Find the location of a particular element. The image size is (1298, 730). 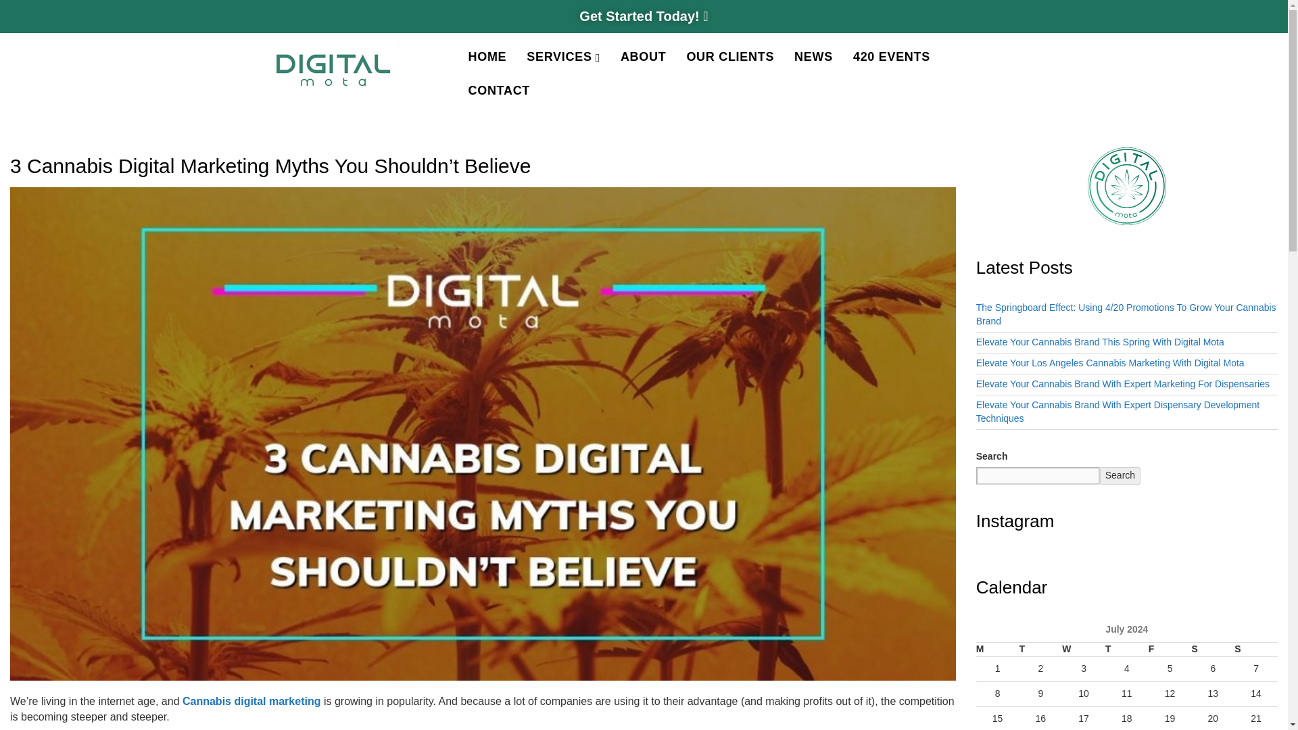

Friday is located at coordinates (1170, 650).